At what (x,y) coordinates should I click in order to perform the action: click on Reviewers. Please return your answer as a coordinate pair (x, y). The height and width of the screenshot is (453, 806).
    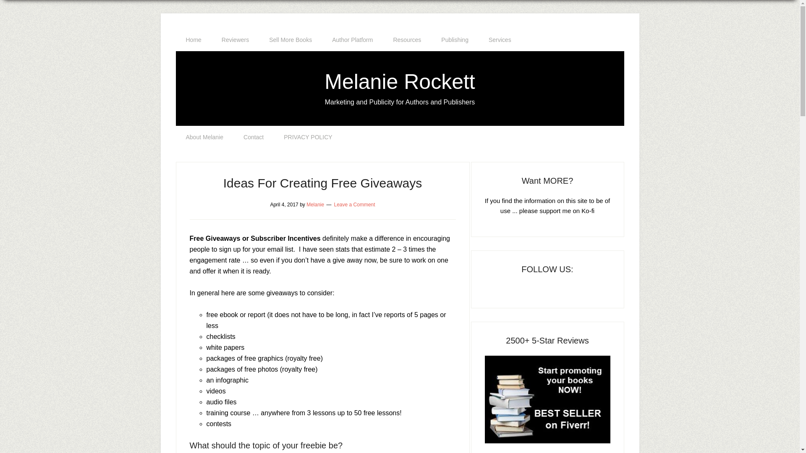
    Looking at the image, I should click on (235, 40).